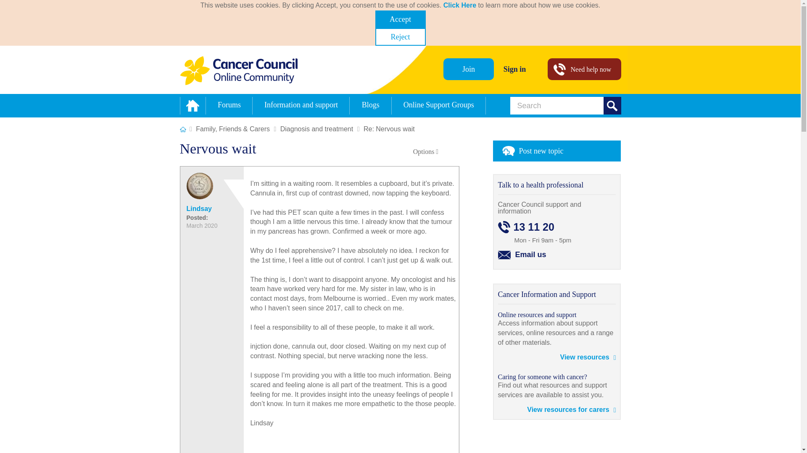 This screenshot has height=453, width=807. What do you see at coordinates (229, 106) in the screenshot?
I see `Forums` at bounding box center [229, 106].